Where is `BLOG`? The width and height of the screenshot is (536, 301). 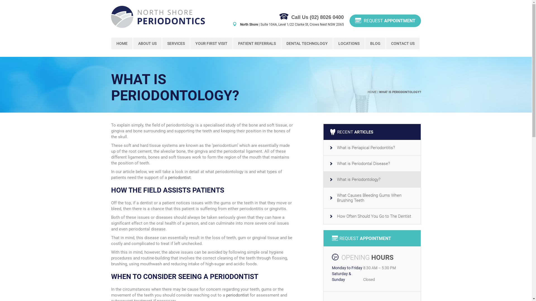 BLOG is located at coordinates (375, 43).